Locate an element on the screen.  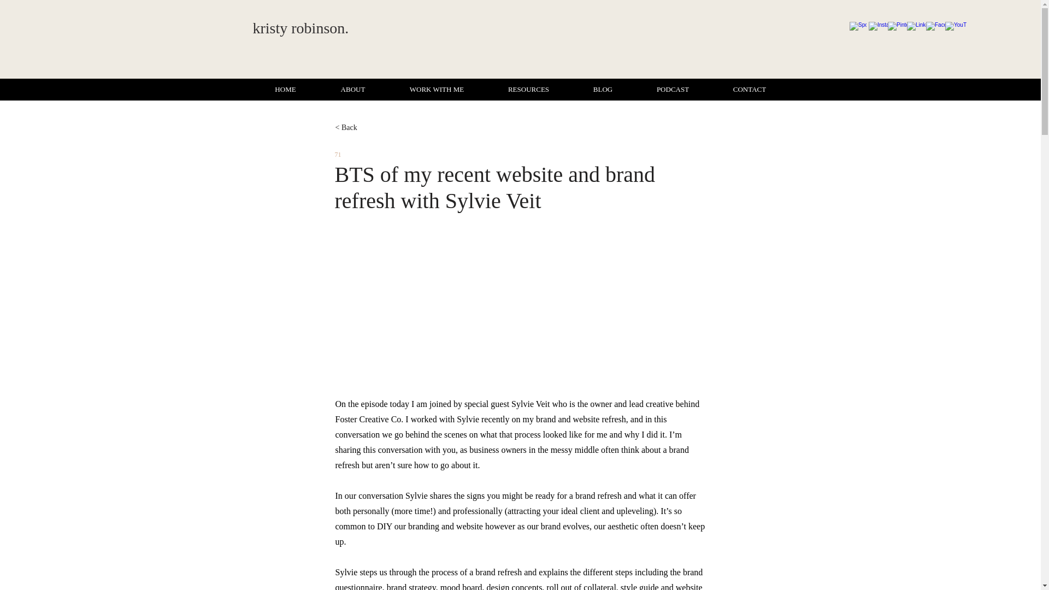
CONTACT is located at coordinates (750, 89).